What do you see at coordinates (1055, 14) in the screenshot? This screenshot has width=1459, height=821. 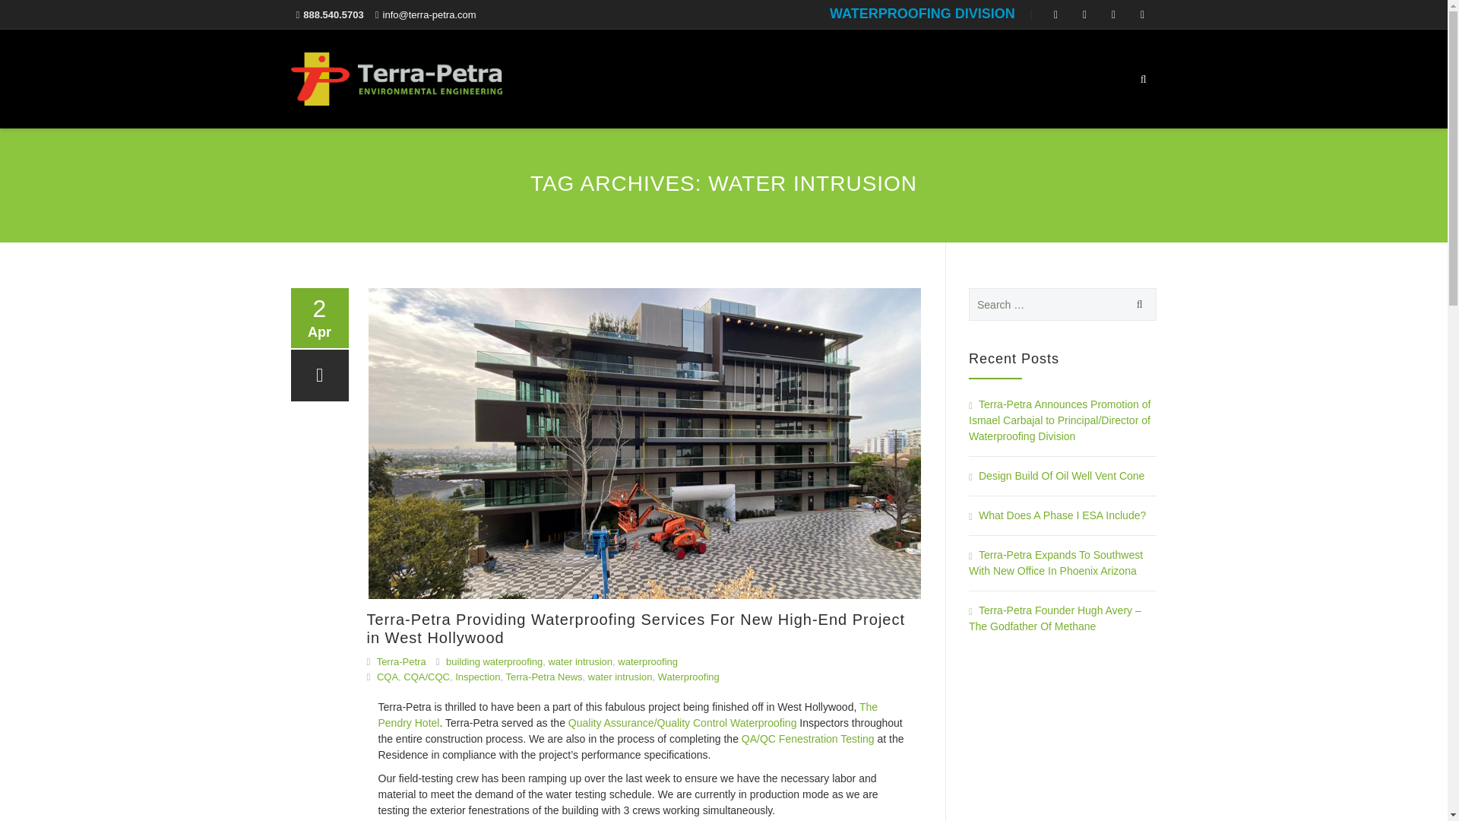 I see `Twitter` at bounding box center [1055, 14].